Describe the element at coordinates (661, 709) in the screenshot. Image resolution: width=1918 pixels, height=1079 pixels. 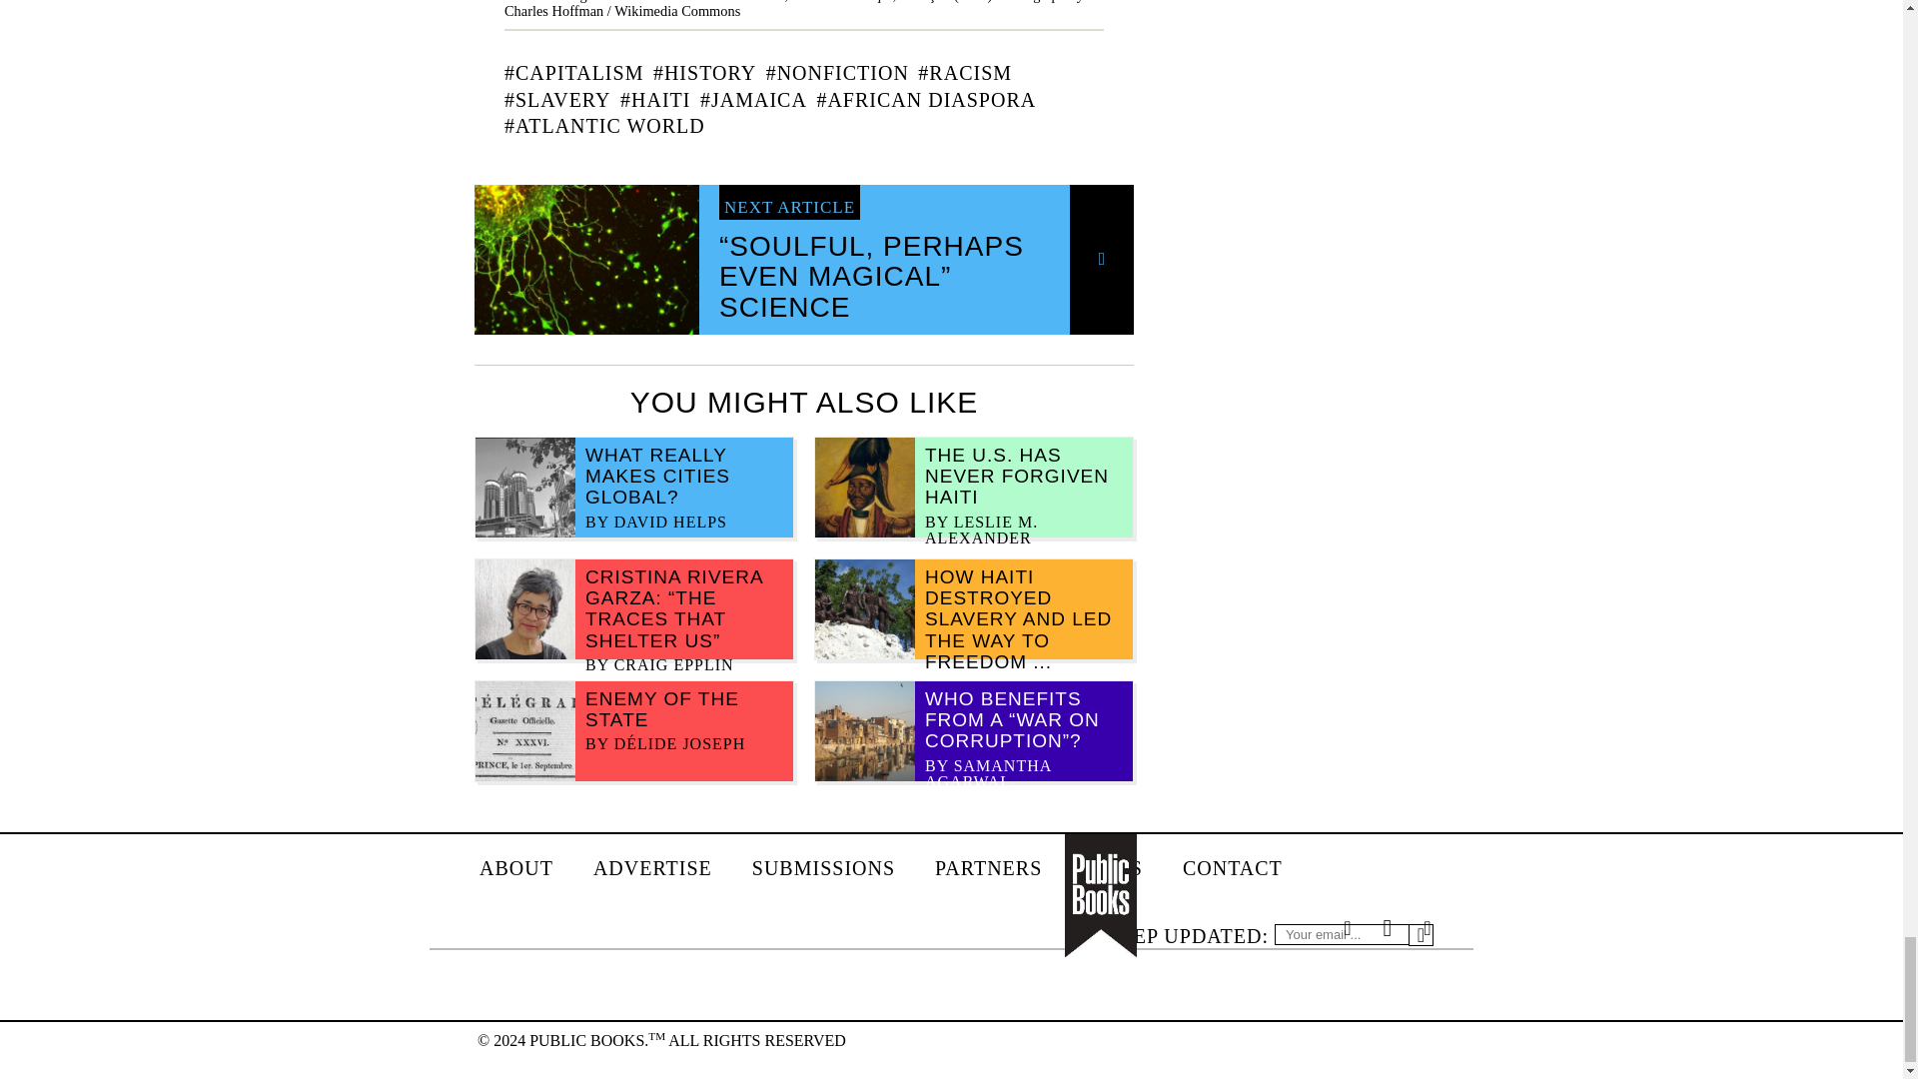
I see `Enemy of the State` at that location.